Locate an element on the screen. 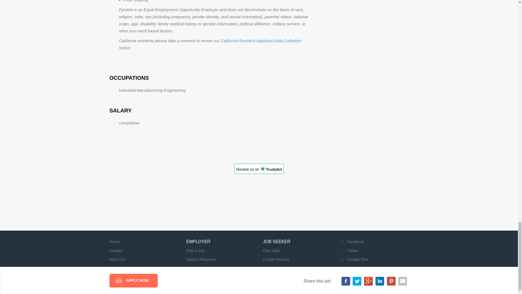 The width and height of the screenshot is (522, 294). Search Resumes is located at coordinates (201, 259).